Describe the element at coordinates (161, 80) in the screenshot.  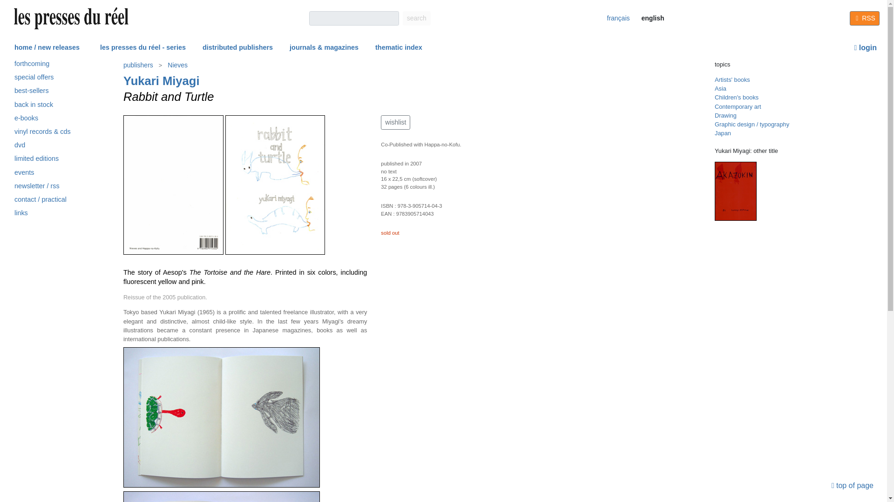
I see `list all titles` at that location.